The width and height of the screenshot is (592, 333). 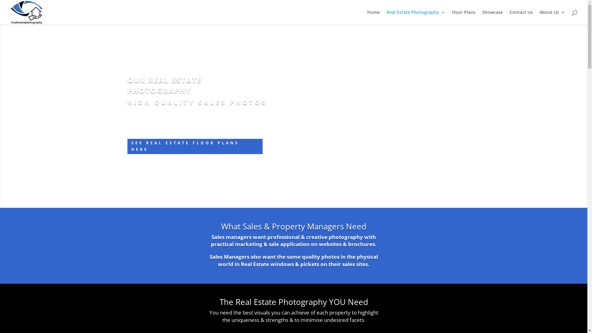 What do you see at coordinates (553, 17) in the screenshot?
I see `About Us` at bounding box center [553, 17].